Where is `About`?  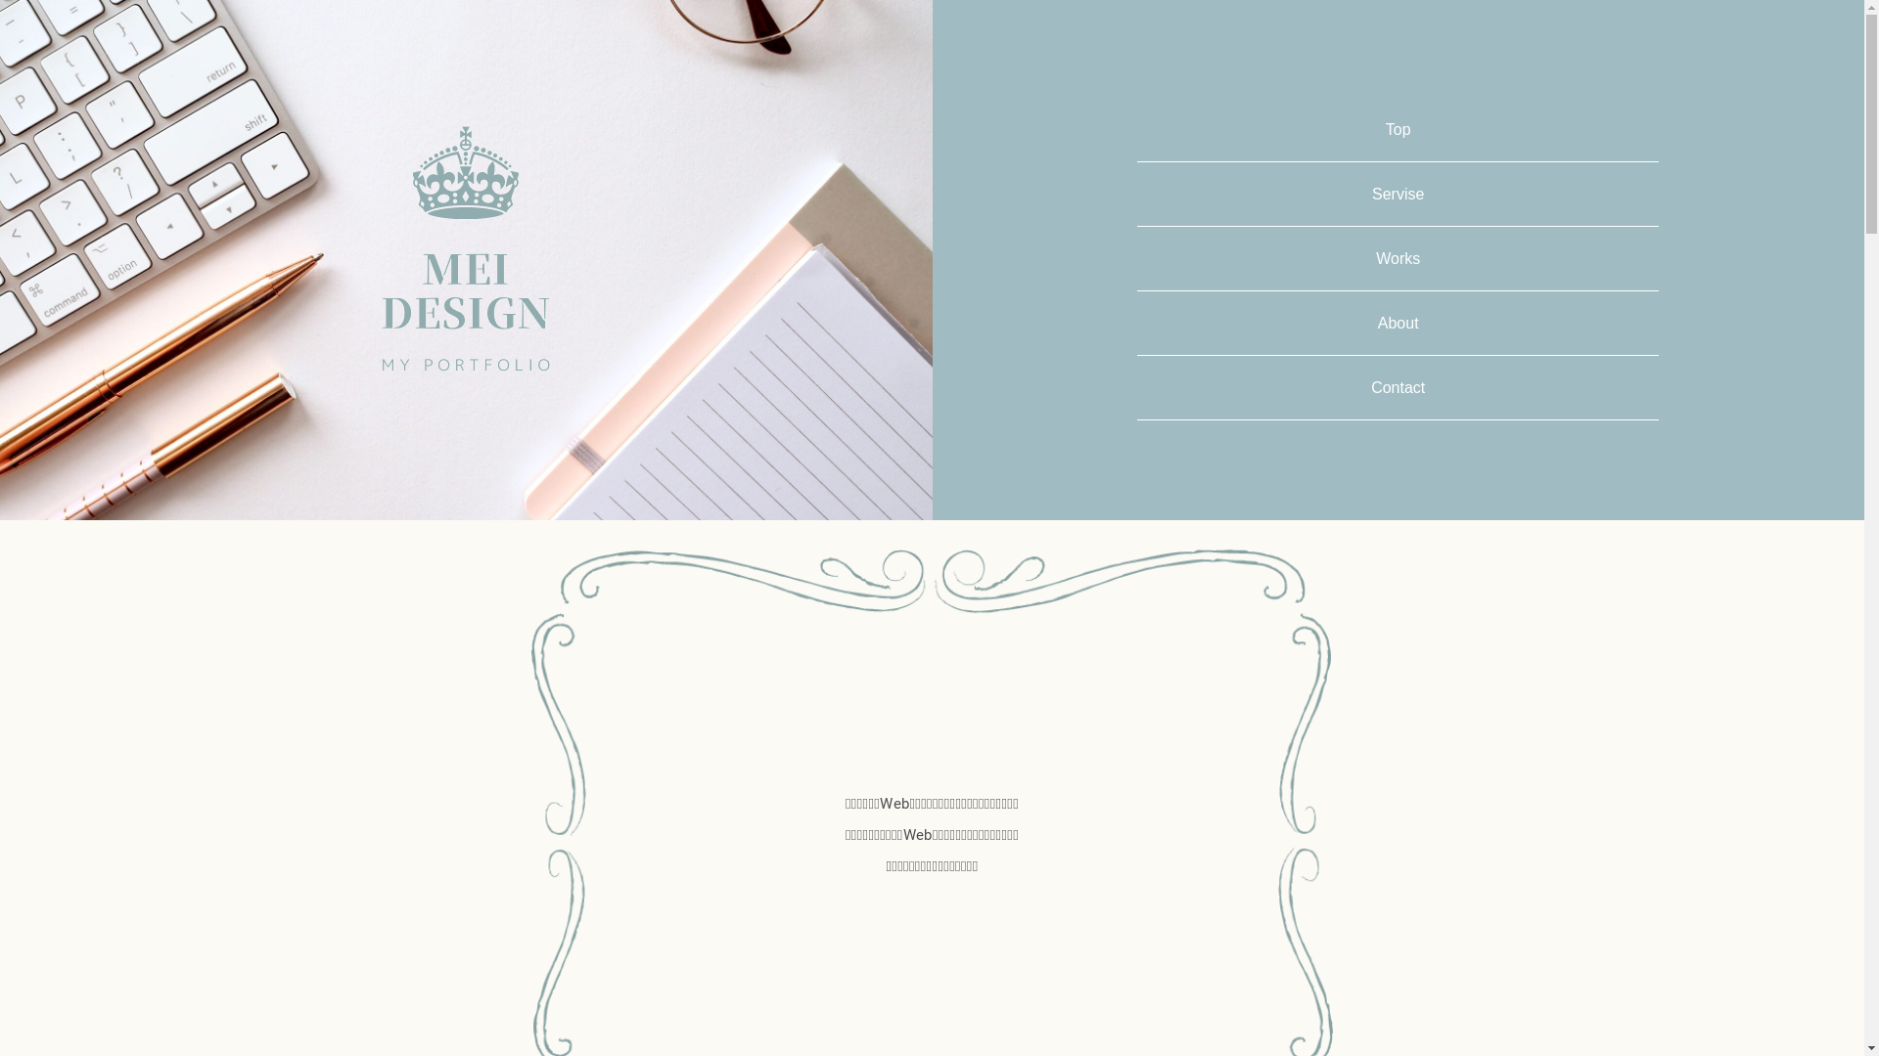 About is located at coordinates (1398, 323).